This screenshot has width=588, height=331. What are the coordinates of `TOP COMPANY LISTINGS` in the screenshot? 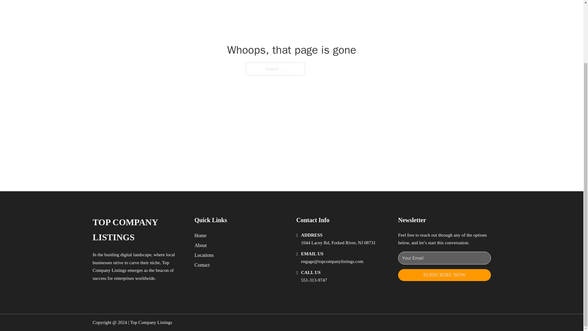 It's located at (138, 230).